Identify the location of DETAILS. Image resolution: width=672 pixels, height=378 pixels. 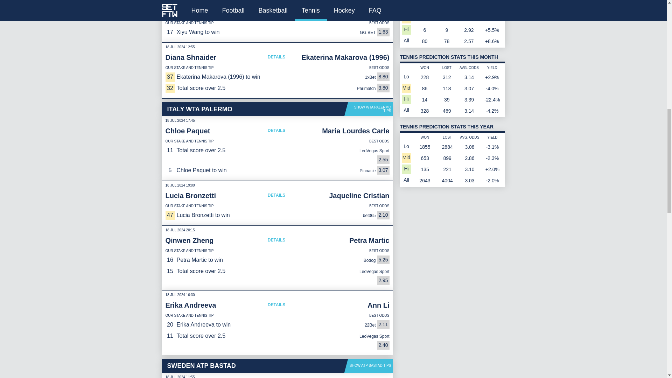
(276, 240).